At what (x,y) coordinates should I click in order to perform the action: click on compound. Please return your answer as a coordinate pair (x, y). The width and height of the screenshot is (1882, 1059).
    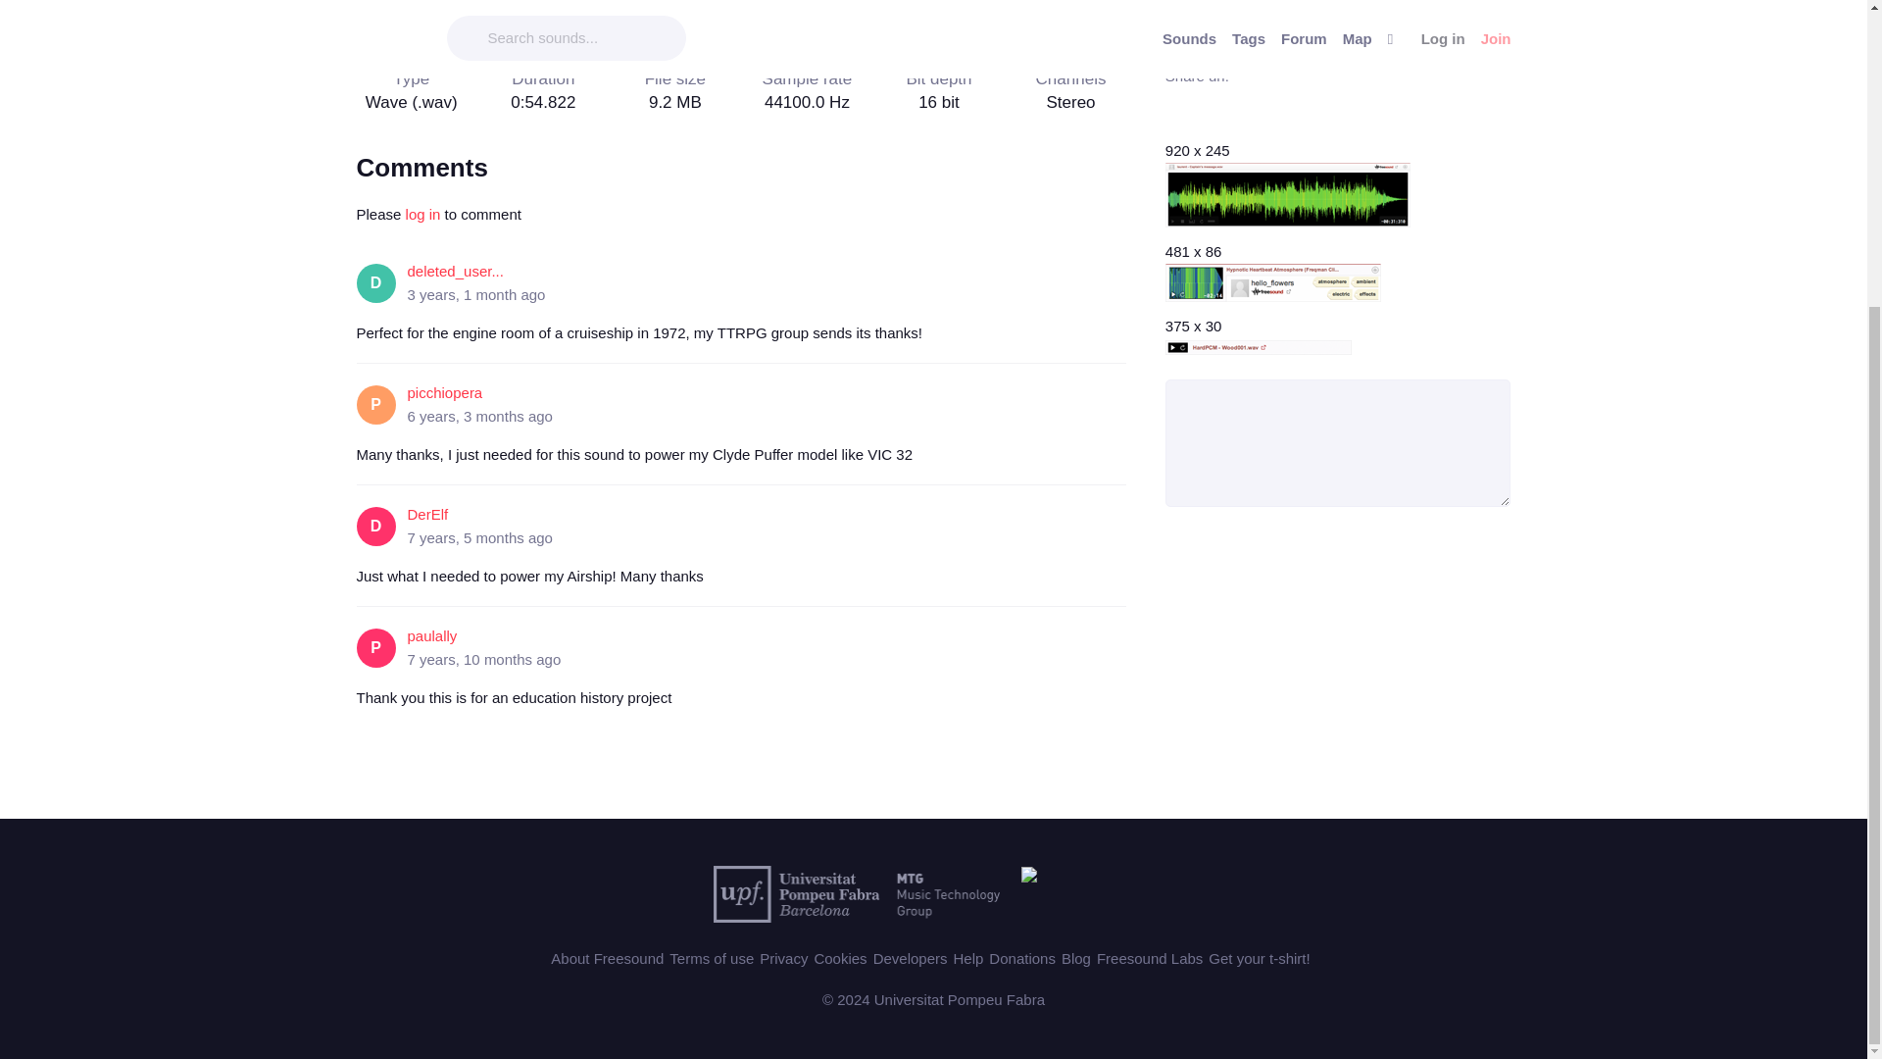
    Looking at the image, I should click on (398, 8).